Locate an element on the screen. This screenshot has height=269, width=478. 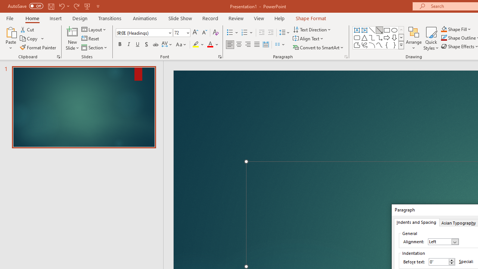
Font Color is located at coordinates (213, 45).